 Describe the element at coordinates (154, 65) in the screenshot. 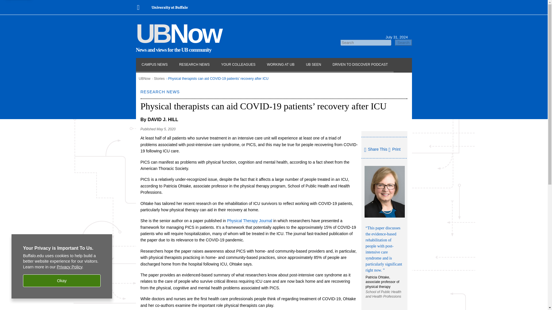

I see `CAMPUS NEWS` at that location.